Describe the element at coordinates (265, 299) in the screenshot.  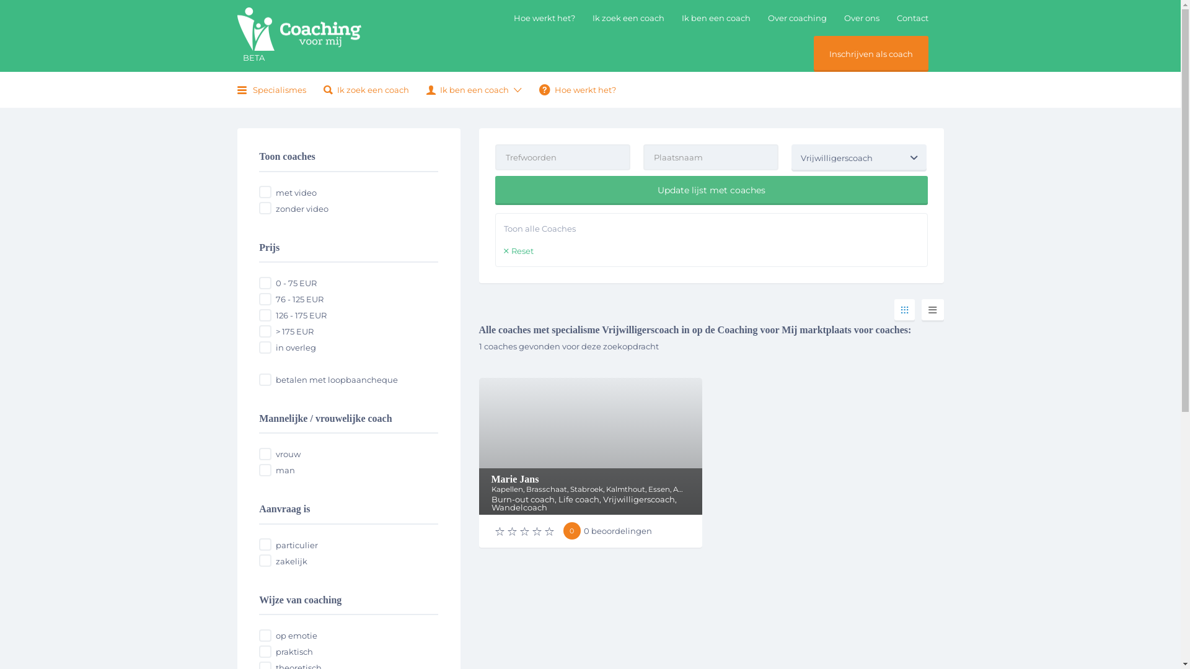
I see `76_125` at that location.